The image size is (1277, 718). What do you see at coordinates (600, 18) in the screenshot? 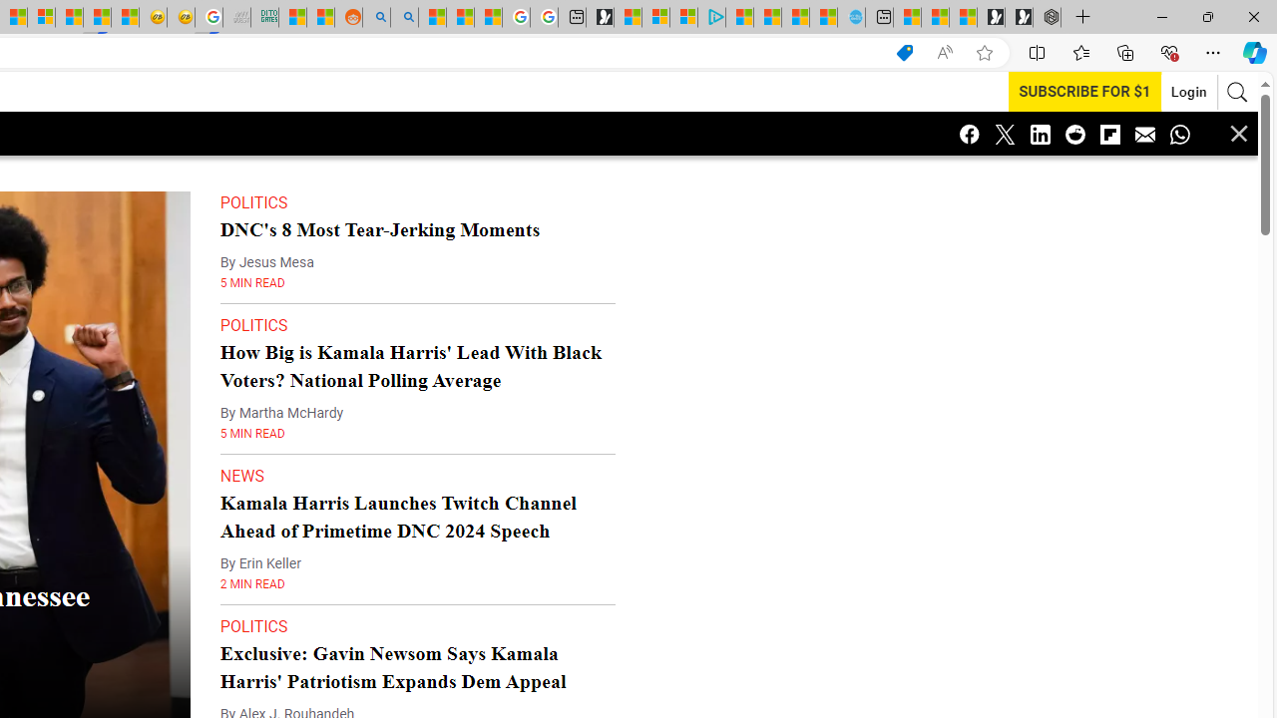
I see `Microsoft Start Gaming` at bounding box center [600, 18].